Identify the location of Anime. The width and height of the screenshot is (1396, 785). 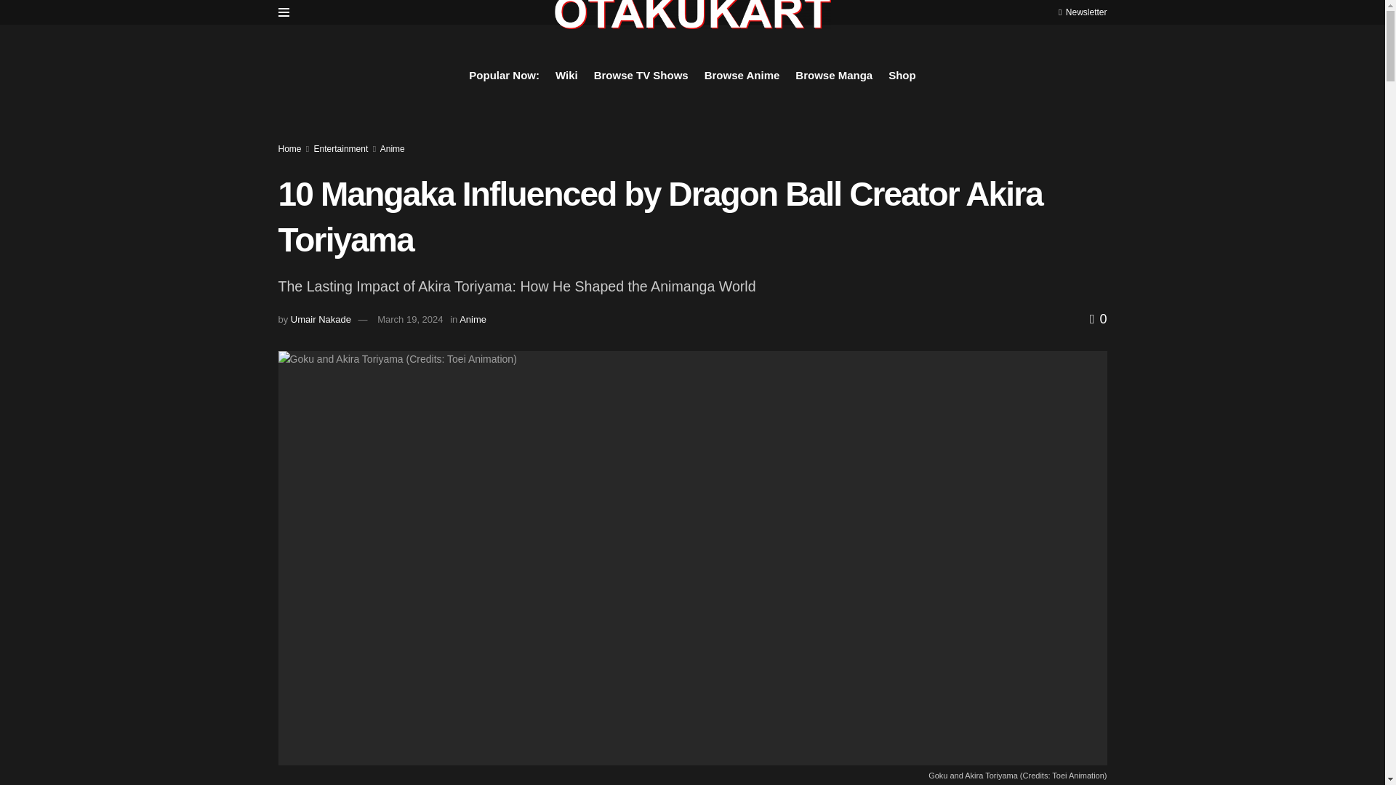
(473, 320).